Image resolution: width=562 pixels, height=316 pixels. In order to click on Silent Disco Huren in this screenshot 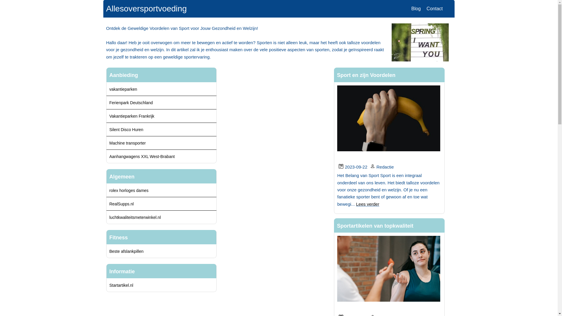, I will do `click(126, 129)`.